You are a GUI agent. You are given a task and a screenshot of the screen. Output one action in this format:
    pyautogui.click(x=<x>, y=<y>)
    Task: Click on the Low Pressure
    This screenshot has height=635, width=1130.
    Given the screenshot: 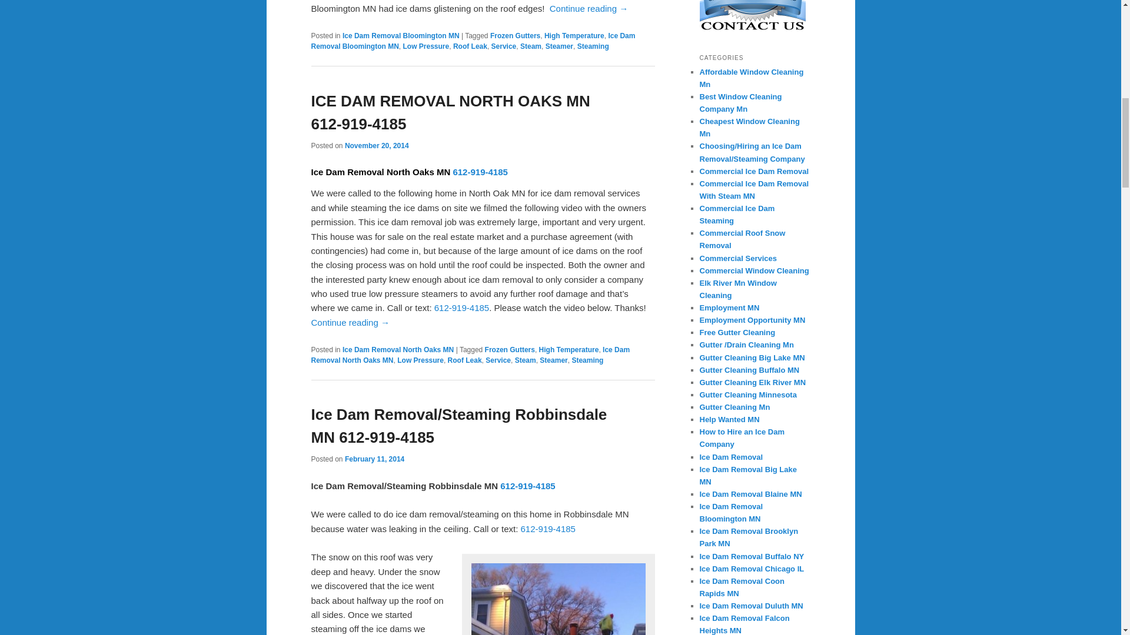 What is the action you would take?
    pyautogui.click(x=420, y=360)
    